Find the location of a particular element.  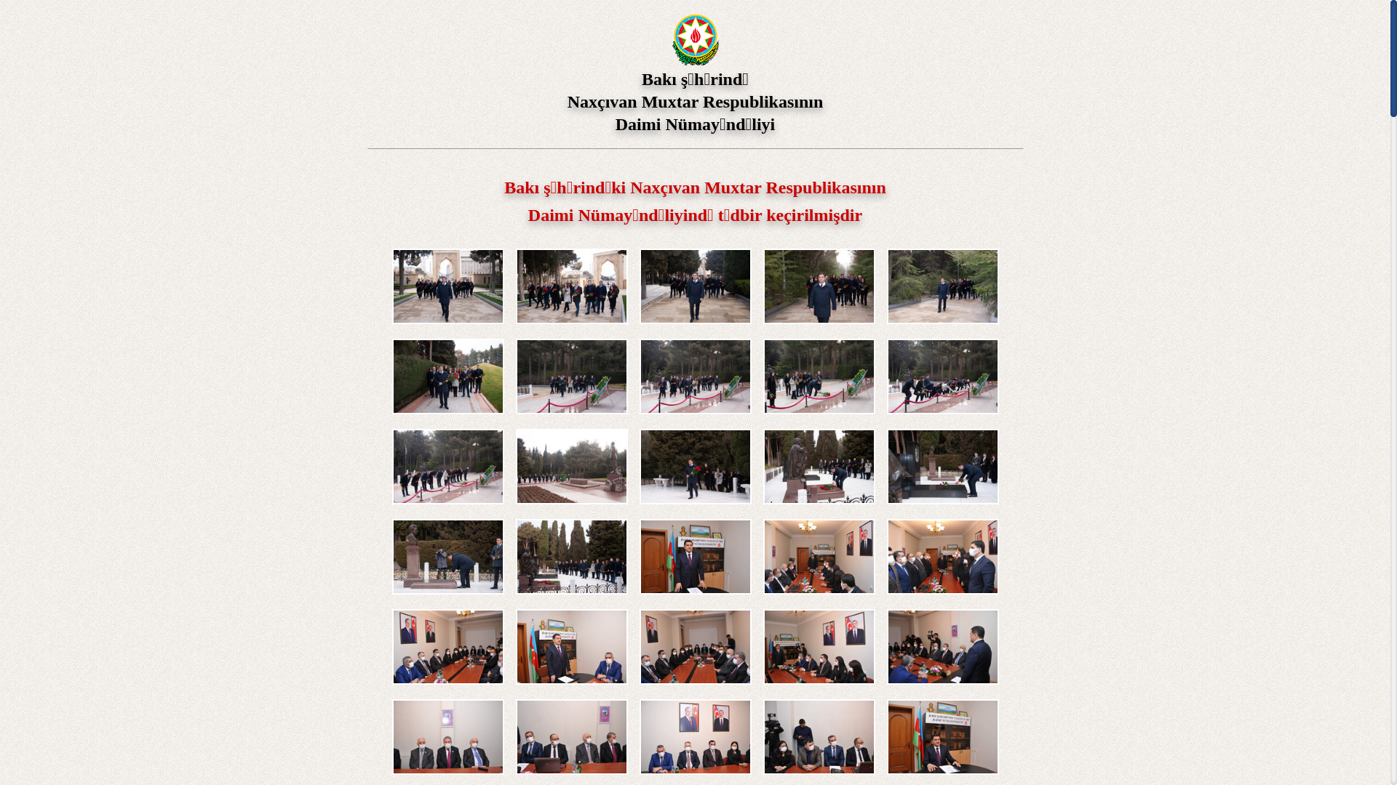

Click to enlarge is located at coordinates (695, 737).